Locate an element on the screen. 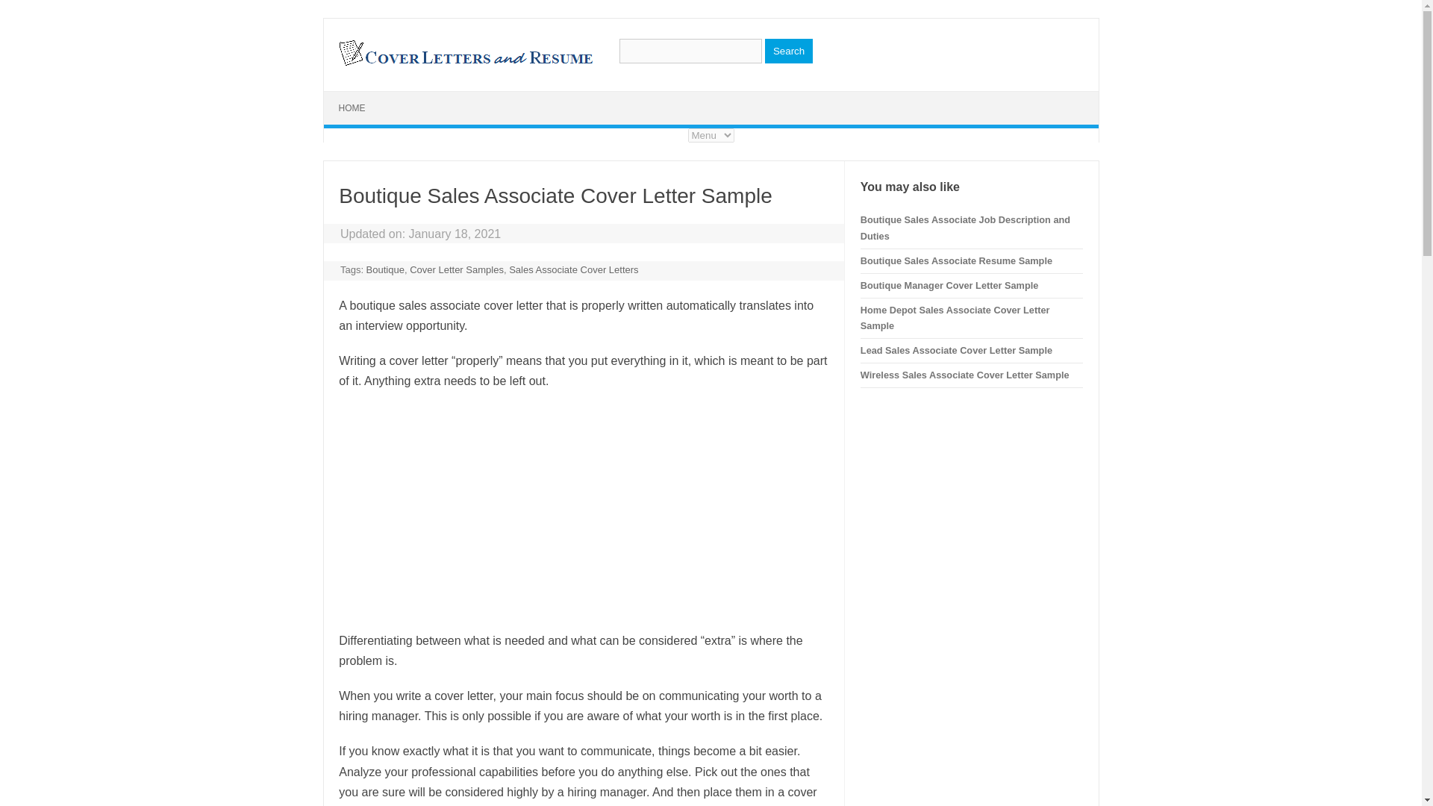  Boutique Sales Associate Job Description and Duties is located at coordinates (966, 228).